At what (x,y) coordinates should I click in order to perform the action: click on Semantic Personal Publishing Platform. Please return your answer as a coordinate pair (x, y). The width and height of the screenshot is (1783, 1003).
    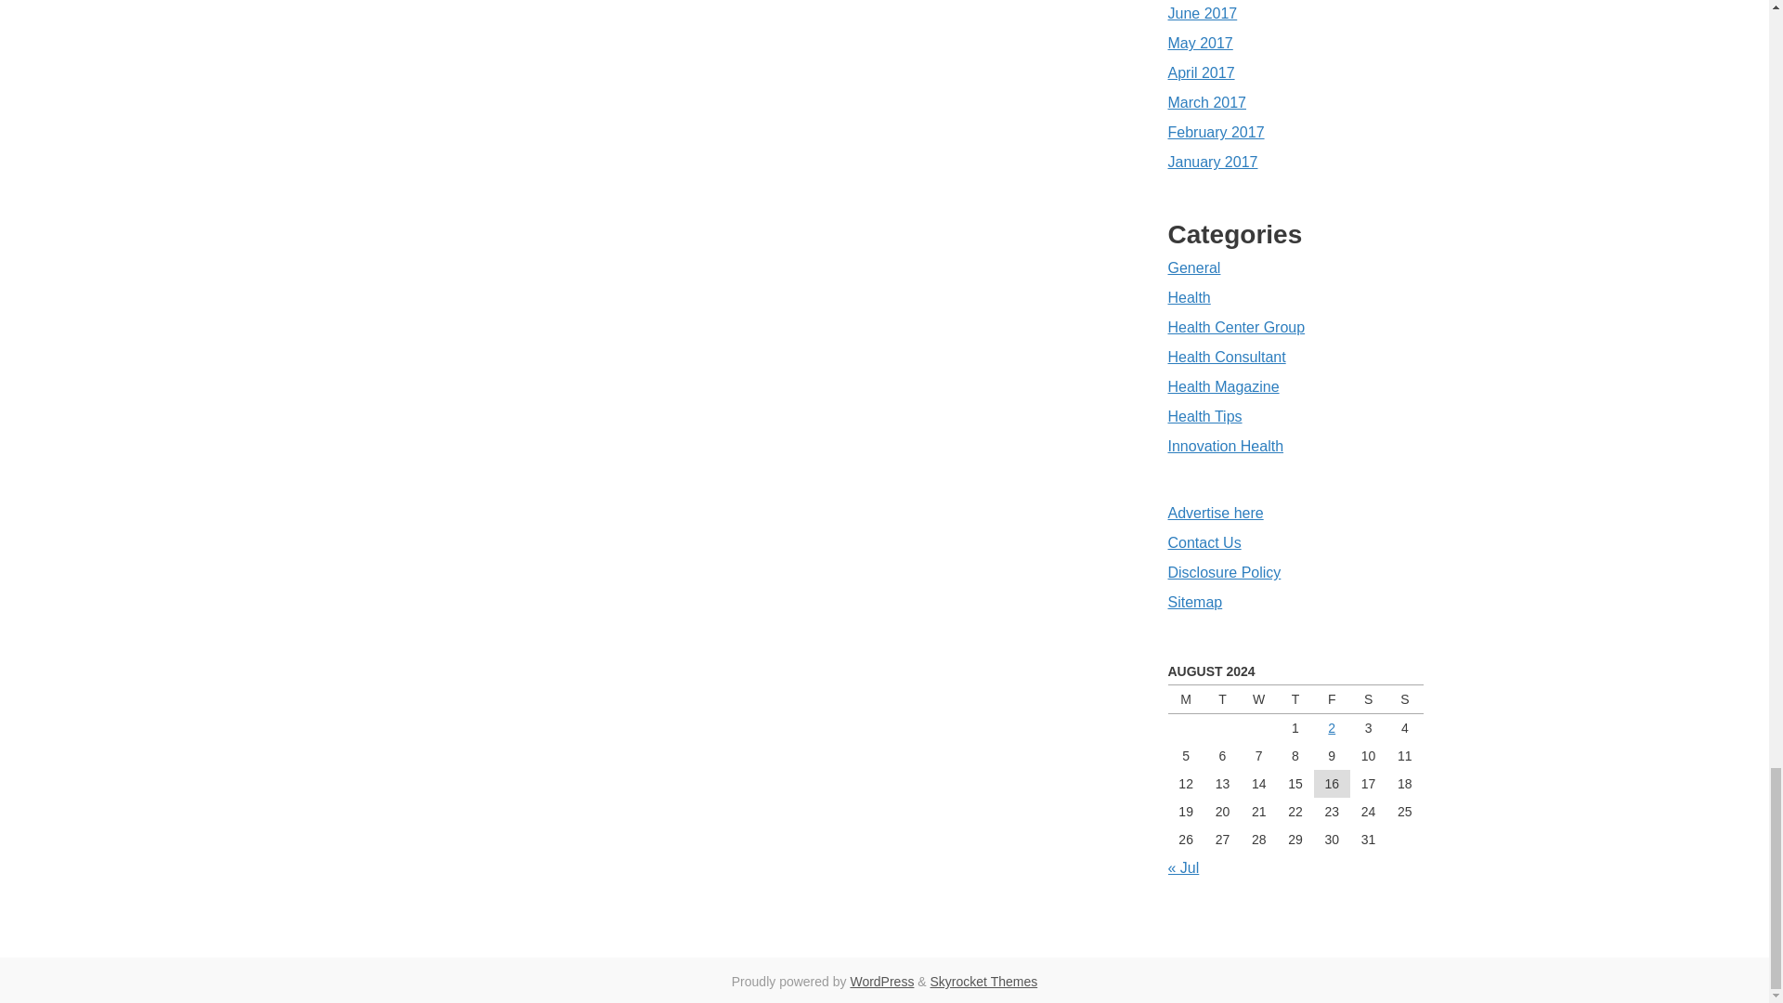
    Looking at the image, I should click on (881, 981).